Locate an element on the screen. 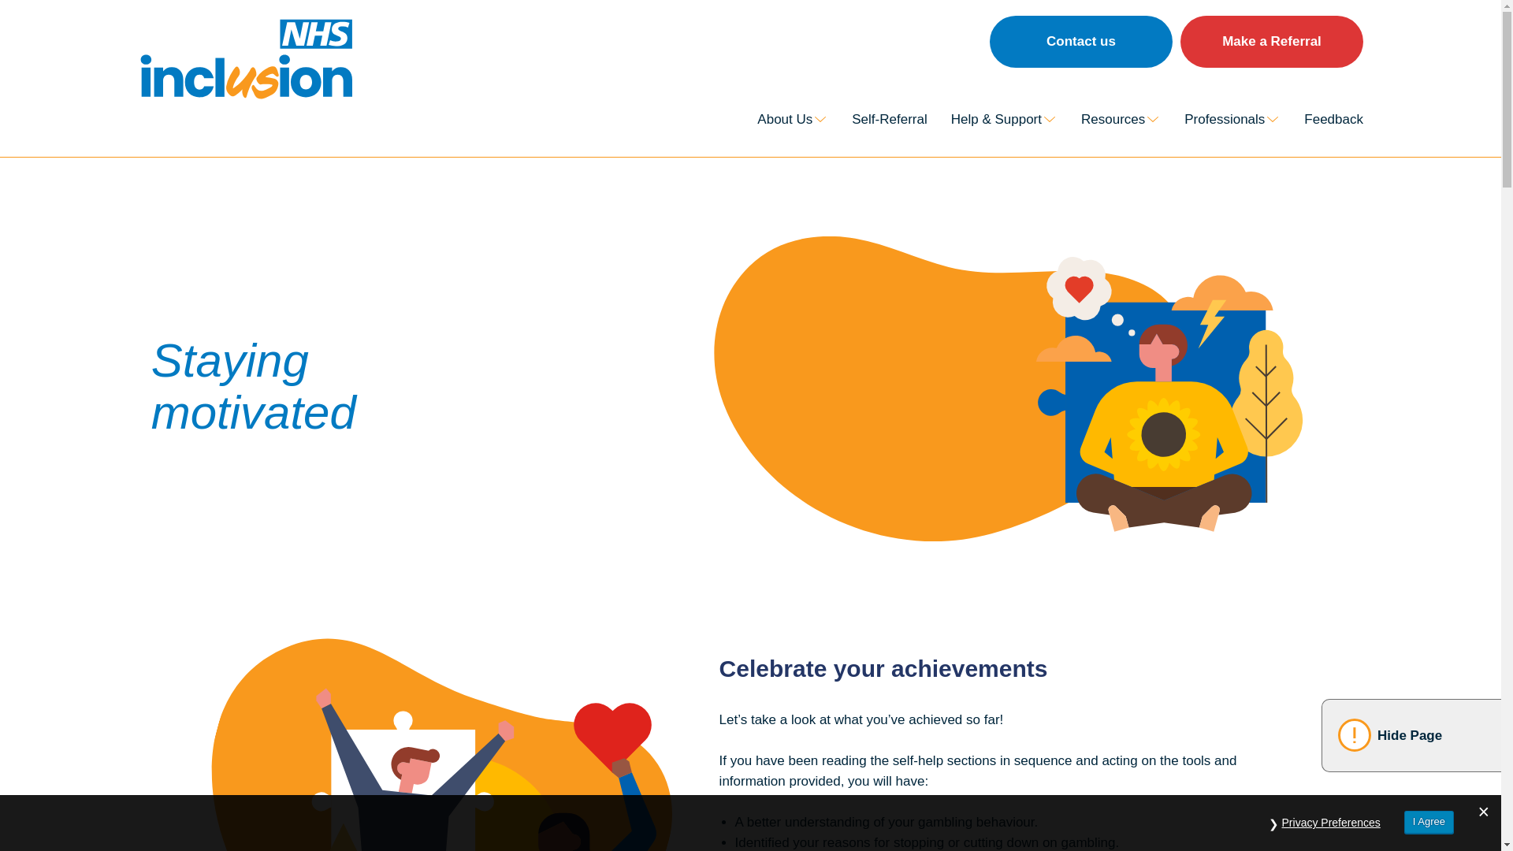 This screenshot has height=851, width=1513. Self-Referral is located at coordinates (889, 119).